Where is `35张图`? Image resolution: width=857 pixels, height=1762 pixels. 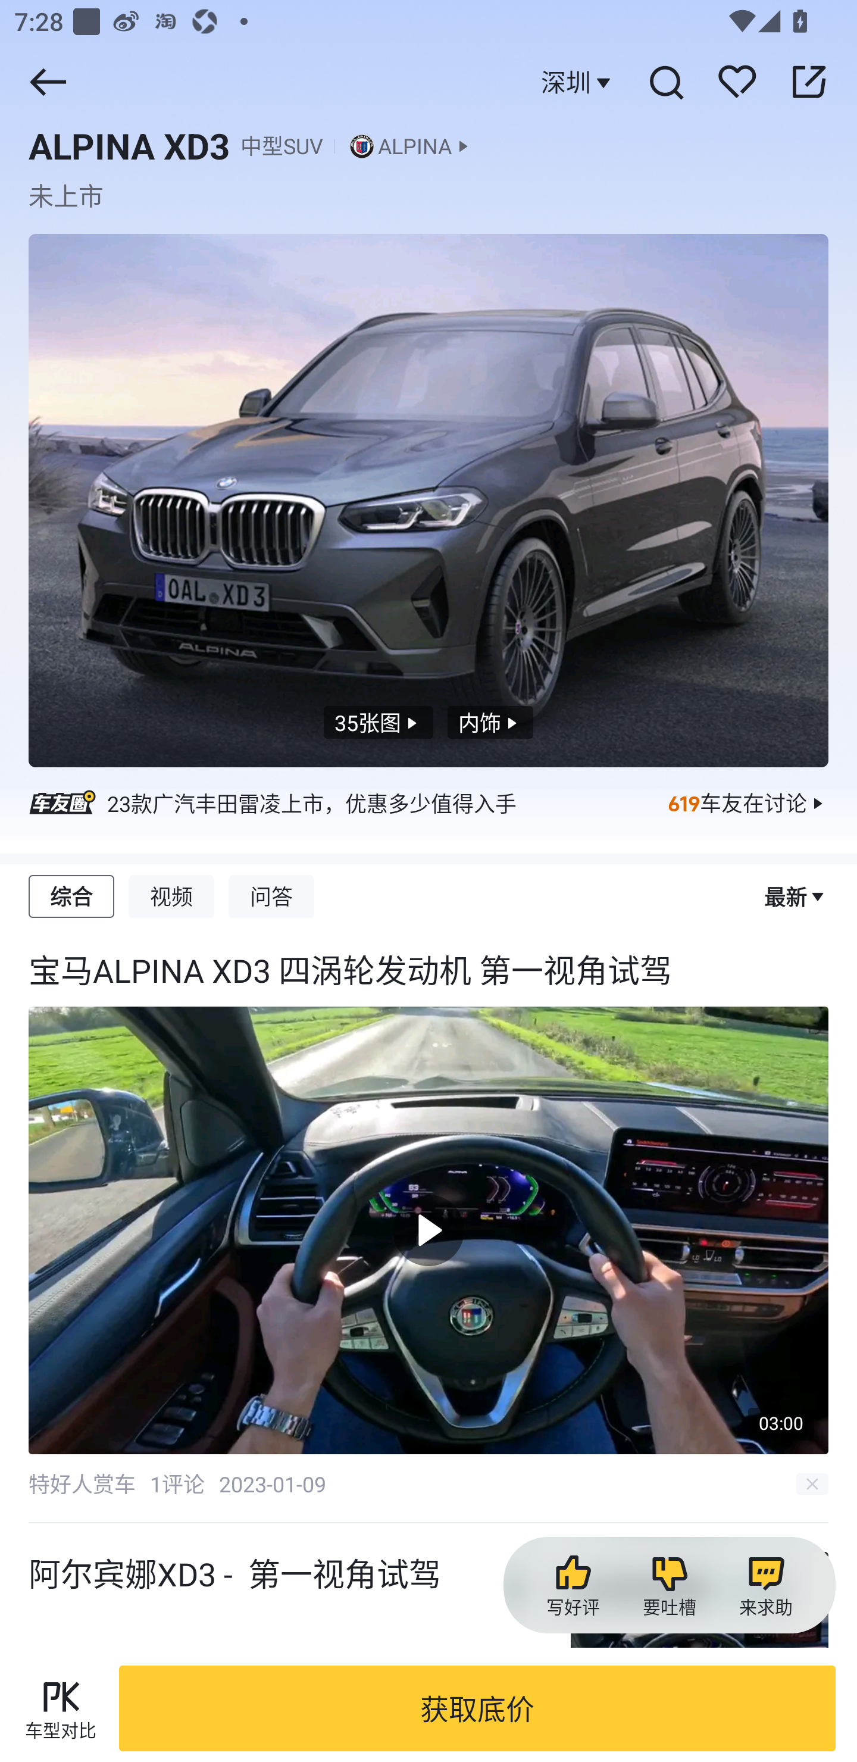 35张图 is located at coordinates (379, 722).